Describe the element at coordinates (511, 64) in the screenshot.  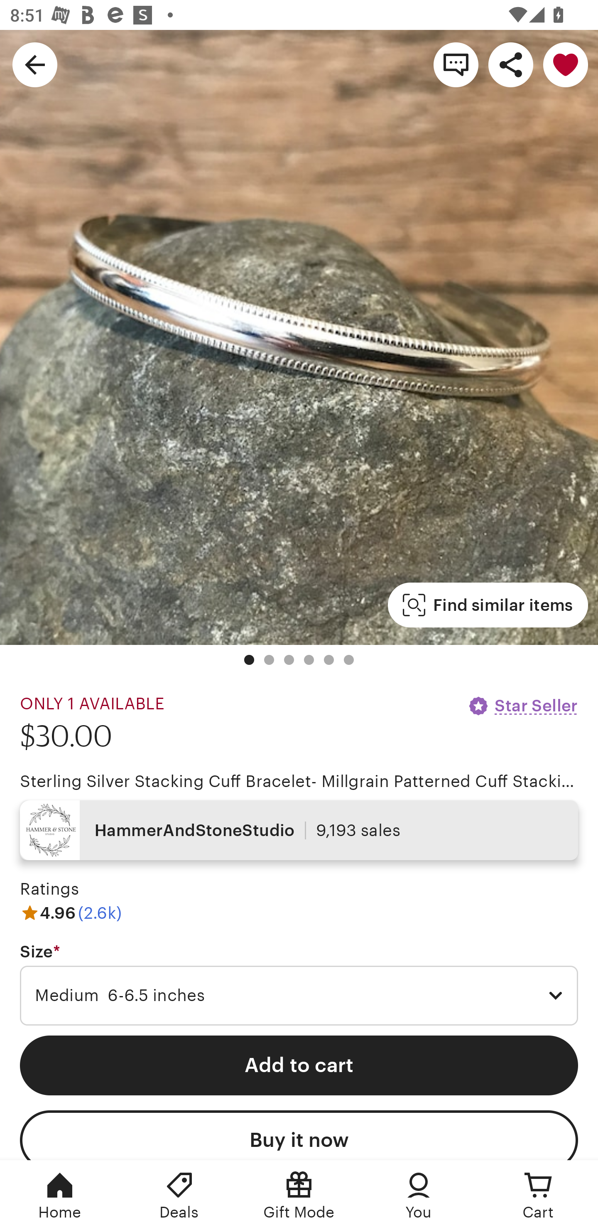
I see `Share` at that location.